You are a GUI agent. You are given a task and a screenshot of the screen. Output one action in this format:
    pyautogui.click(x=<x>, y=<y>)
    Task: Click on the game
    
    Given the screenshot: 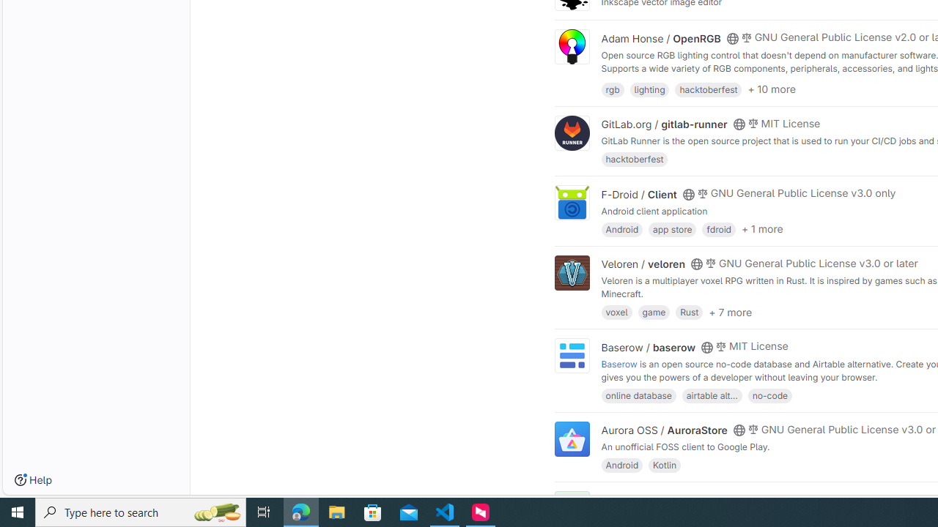 What is the action you would take?
    pyautogui.click(x=654, y=312)
    